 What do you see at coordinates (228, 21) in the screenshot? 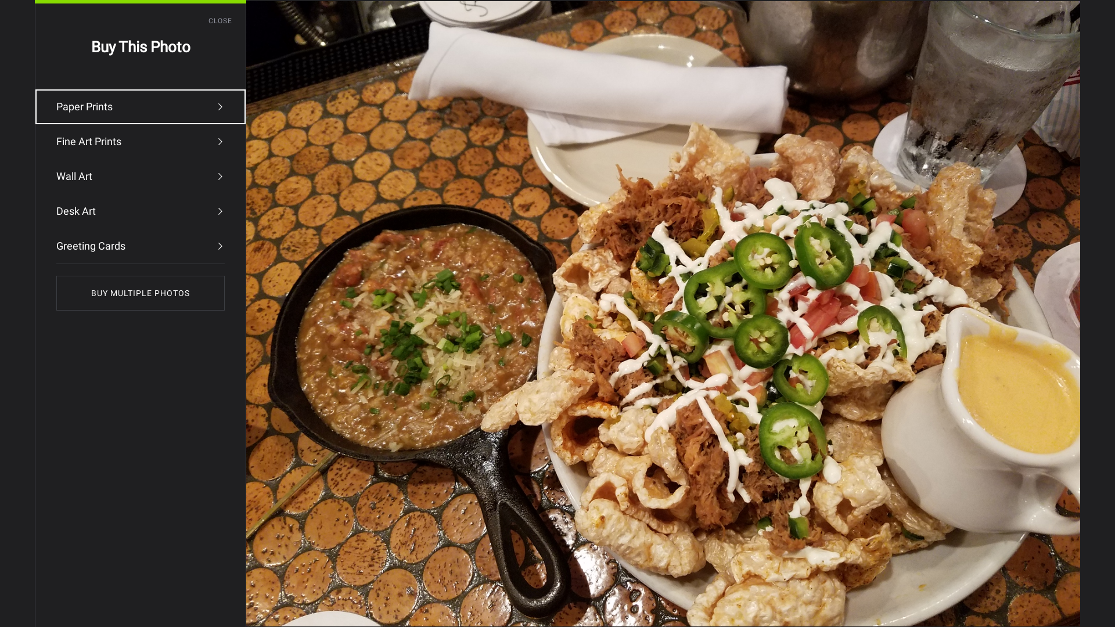
I see `CLOSE` at bounding box center [228, 21].